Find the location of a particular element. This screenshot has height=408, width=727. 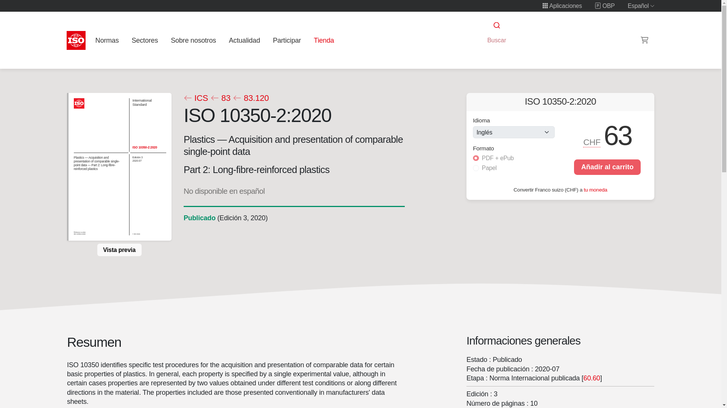

Tienda is located at coordinates (323, 40).